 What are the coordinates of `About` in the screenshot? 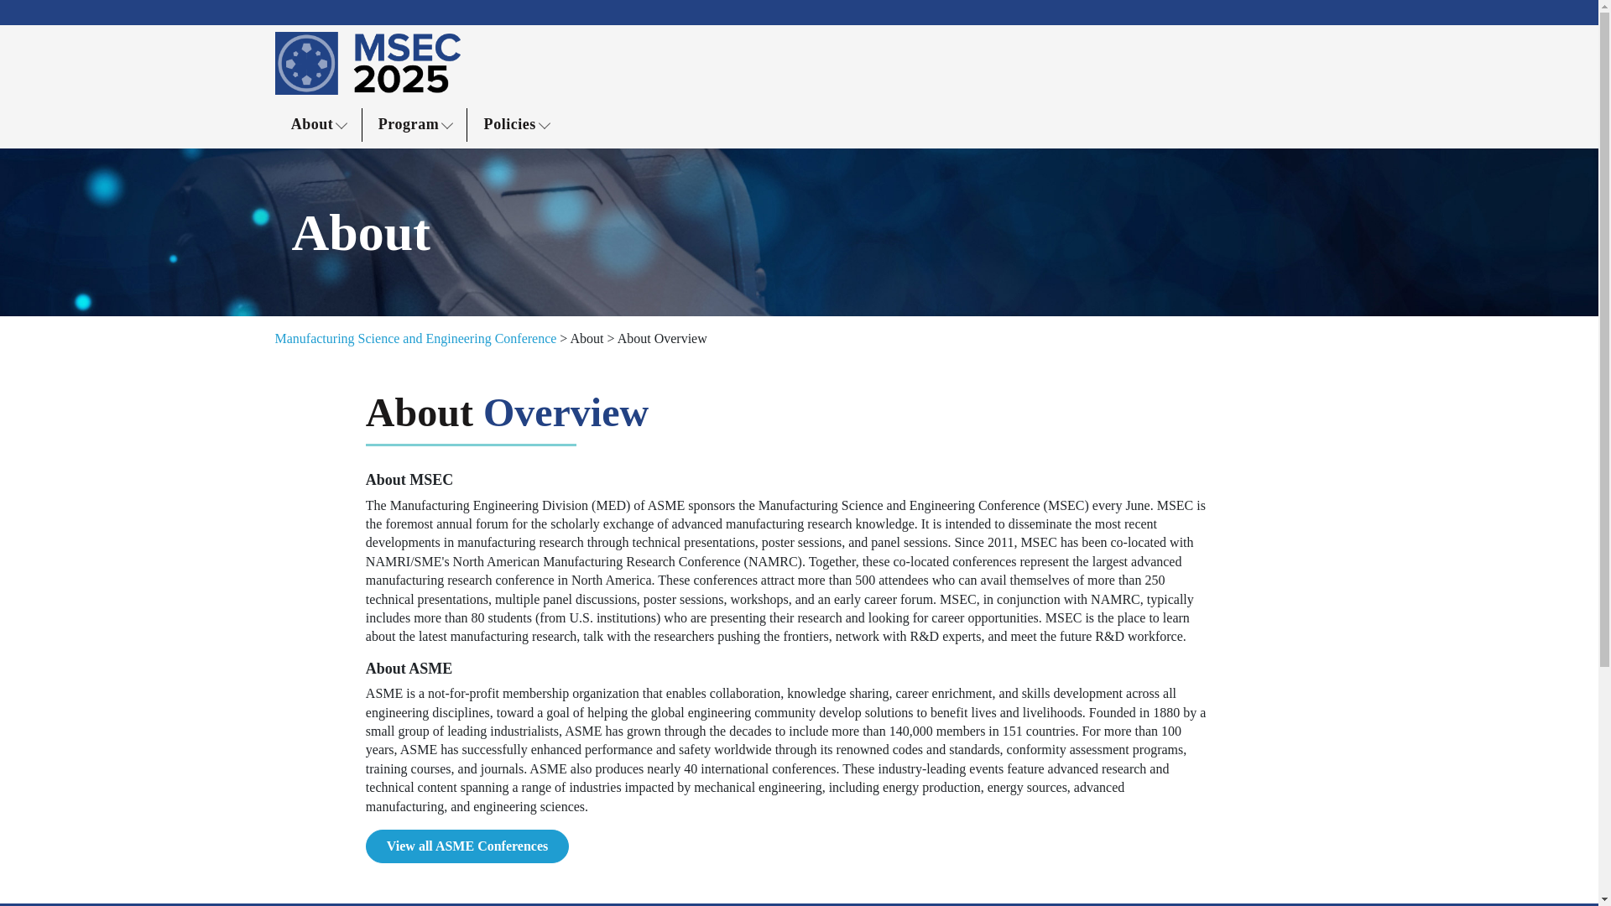 It's located at (587, 338).